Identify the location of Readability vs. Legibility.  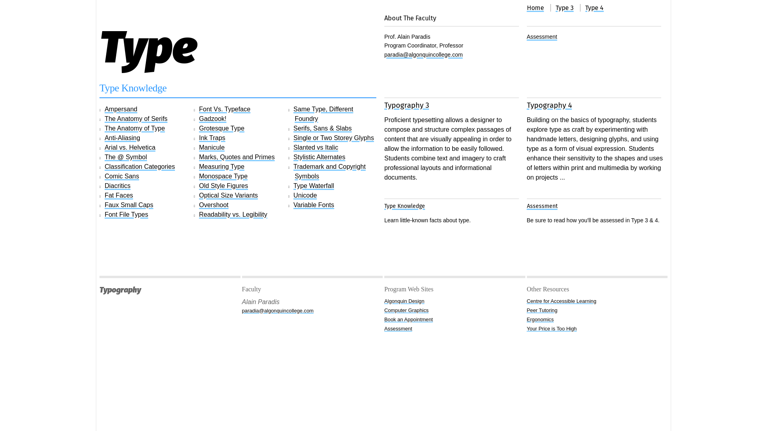
(233, 215).